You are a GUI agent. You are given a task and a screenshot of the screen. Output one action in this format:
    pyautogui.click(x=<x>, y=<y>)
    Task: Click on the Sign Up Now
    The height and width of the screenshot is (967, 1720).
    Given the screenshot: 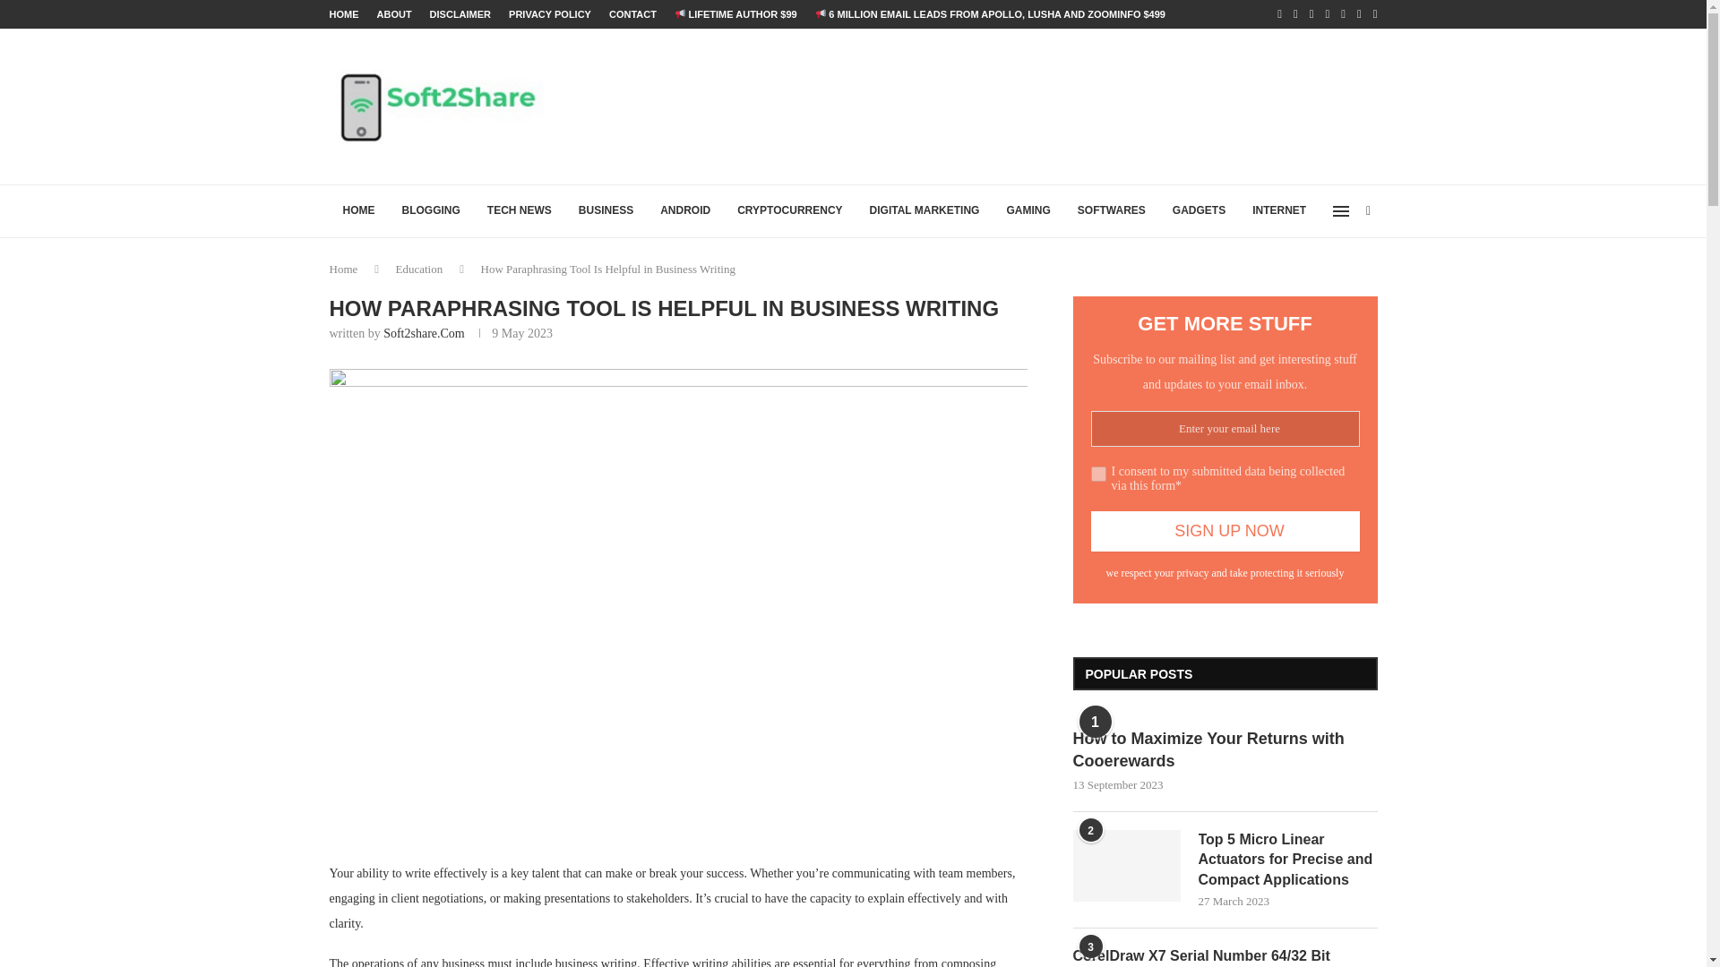 What is the action you would take?
    pyautogui.click(x=1225, y=531)
    